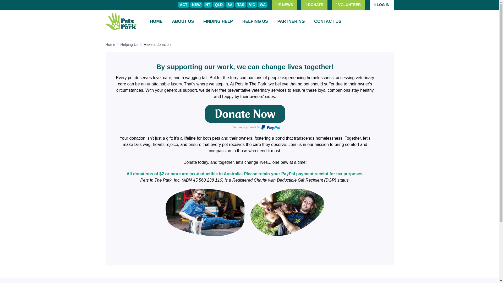 The height and width of the screenshot is (283, 503). What do you see at coordinates (218, 21) in the screenshot?
I see `FINDING HELP` at bounding box center [218, 21].